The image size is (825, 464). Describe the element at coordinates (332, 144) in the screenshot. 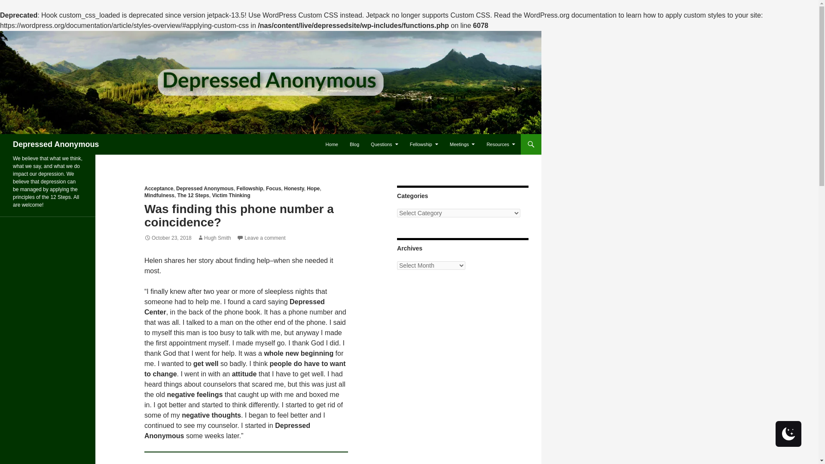

I see `Home` at that location.